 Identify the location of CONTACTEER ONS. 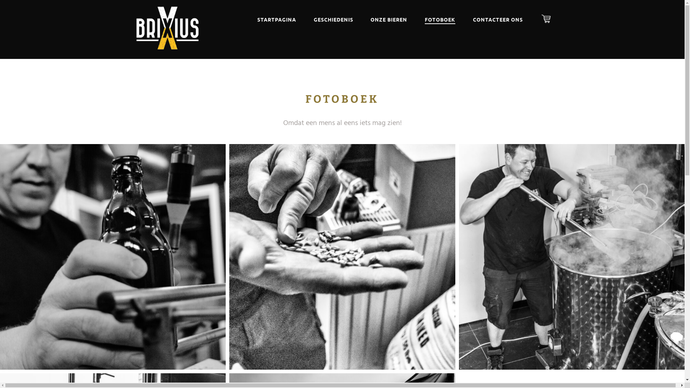
(498, 17).